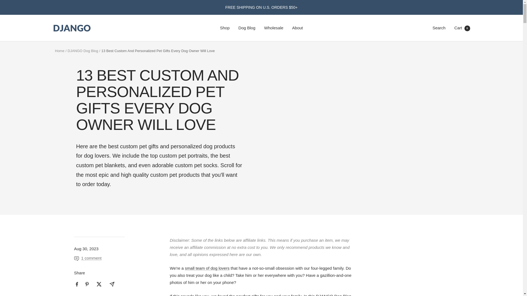 This screenshot has height=296, width=527. What do you see at coordinates (273, 28) in the screenshot?
I see `Wholesale` at bounding box center [273, 28].